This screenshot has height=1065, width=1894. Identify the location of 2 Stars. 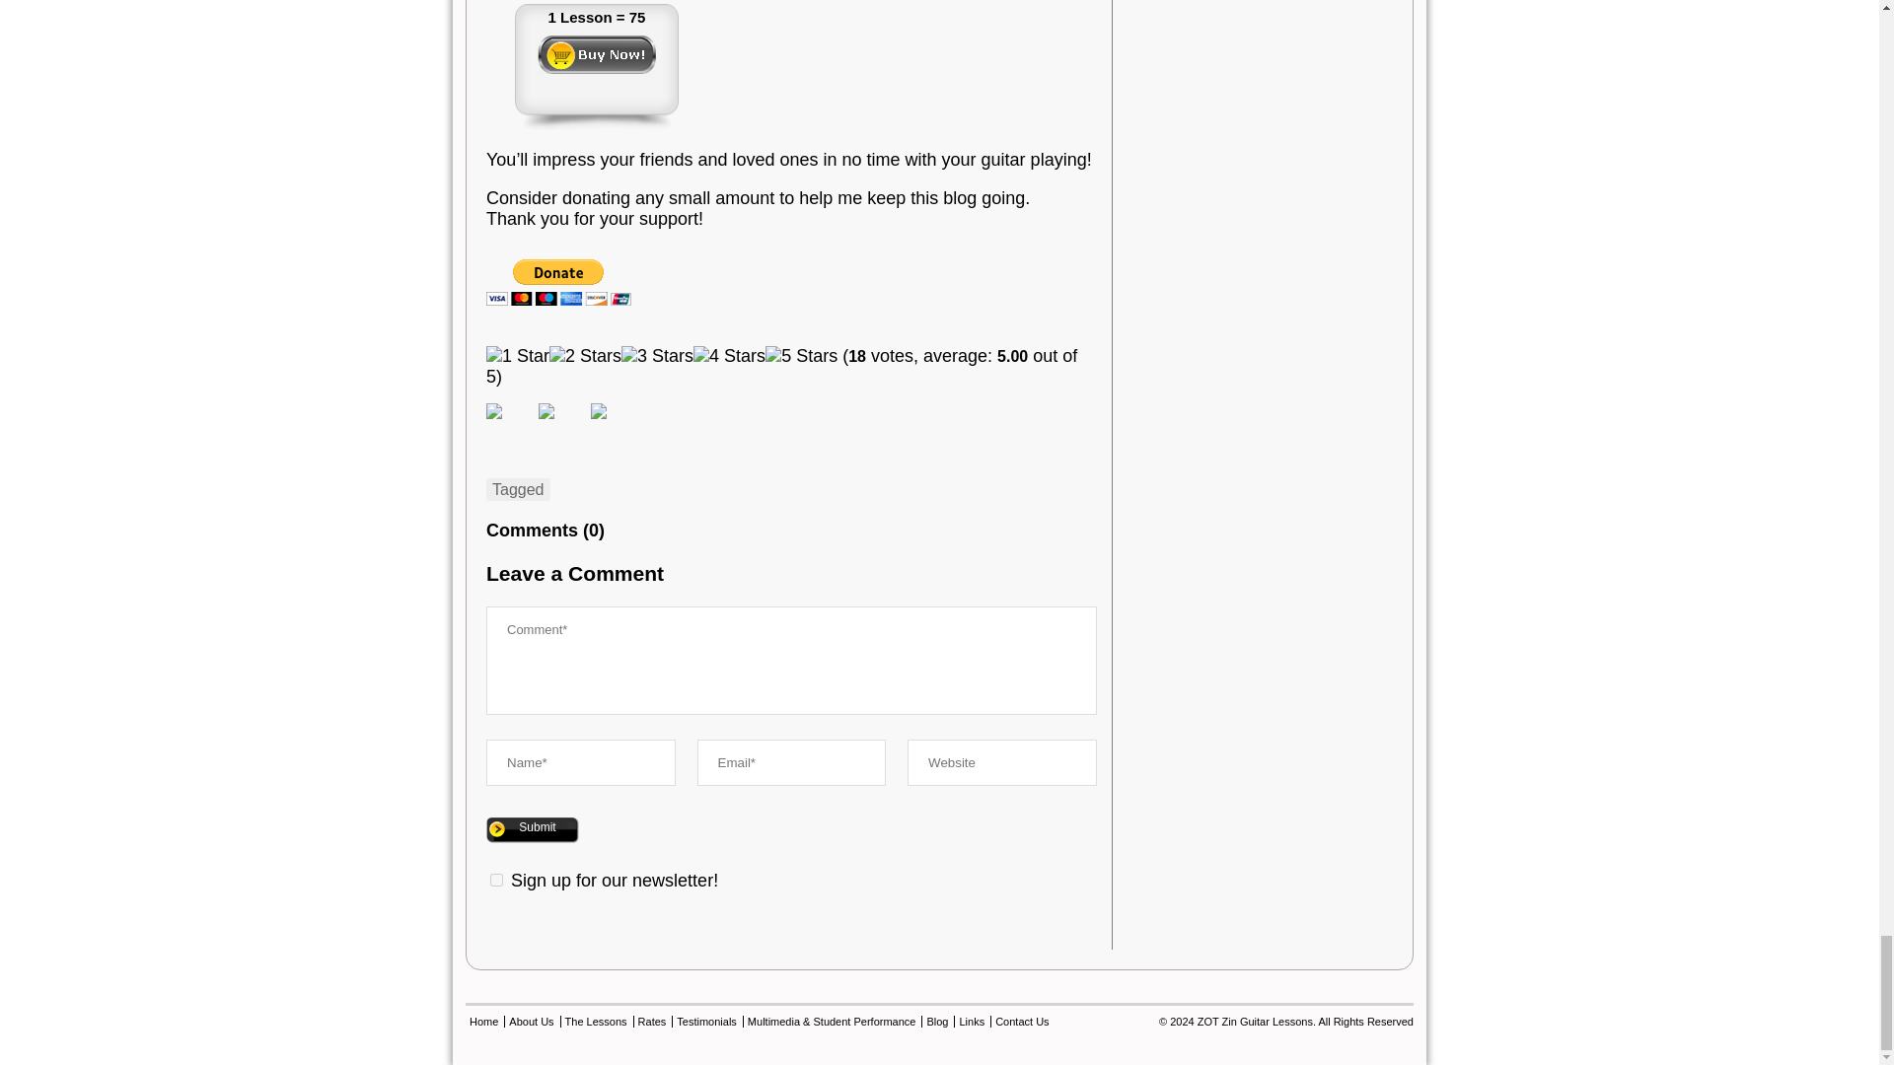
(584, 356).